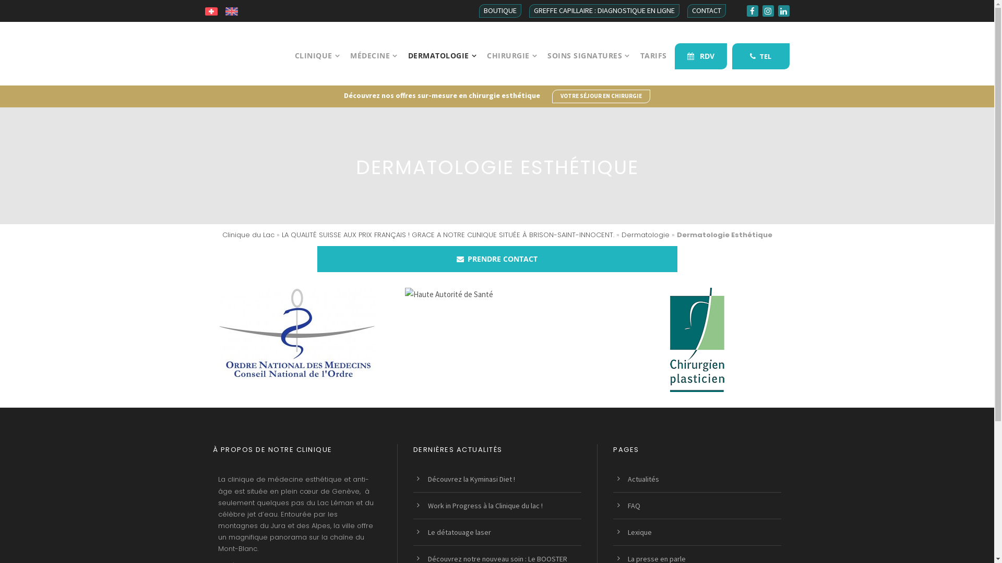 Image resolution: width=1002 pixels, height=563 pixels. I want to click on CONTACT, so click(706, 11).